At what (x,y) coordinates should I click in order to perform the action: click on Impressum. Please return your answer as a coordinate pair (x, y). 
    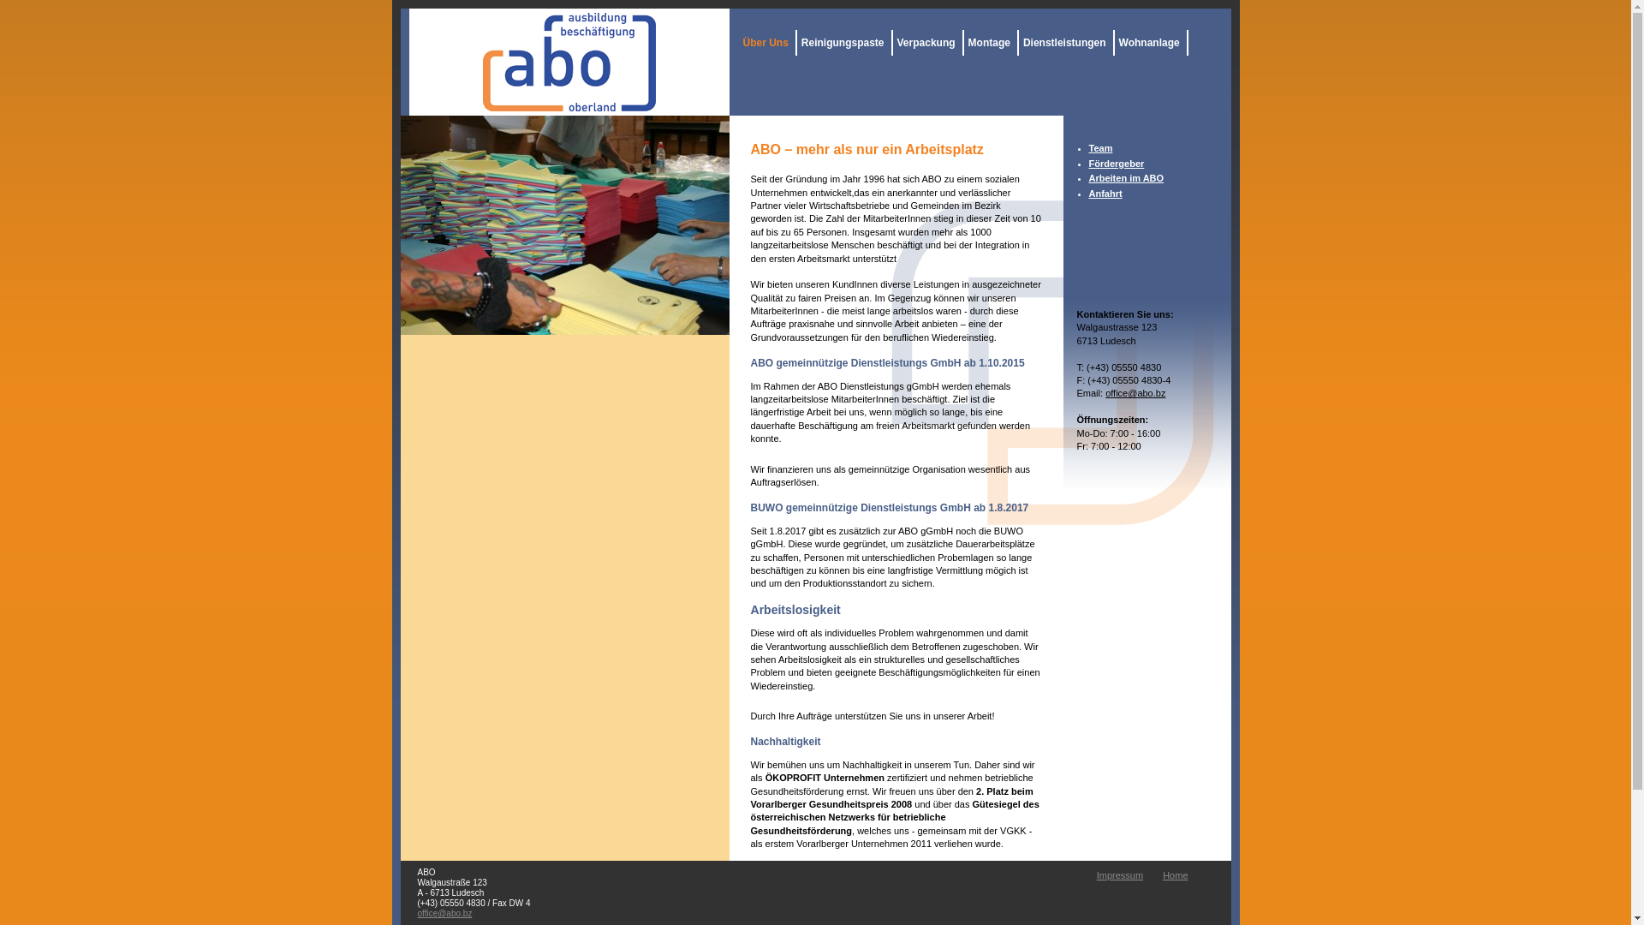
    Looking at the image, I should click on (1120, 875).